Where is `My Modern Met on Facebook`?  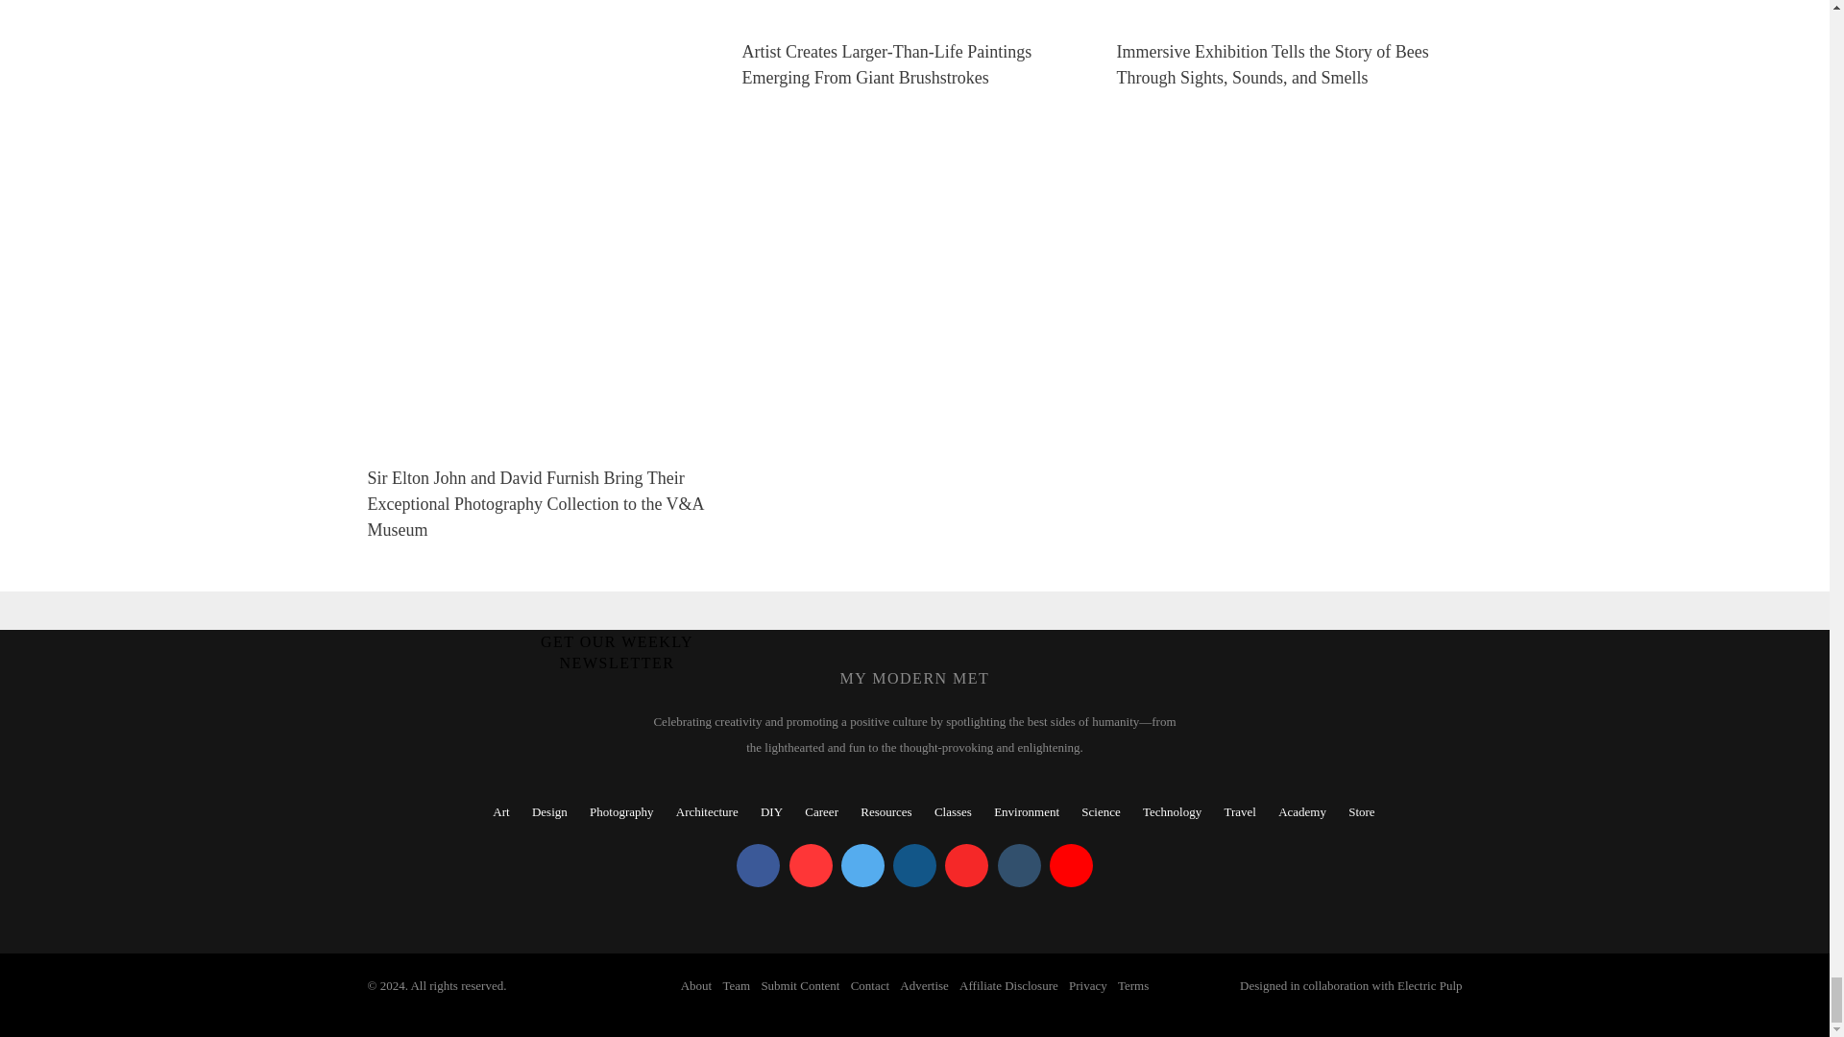
My Modern Met on Facebook is located at coordinates (758, 866).